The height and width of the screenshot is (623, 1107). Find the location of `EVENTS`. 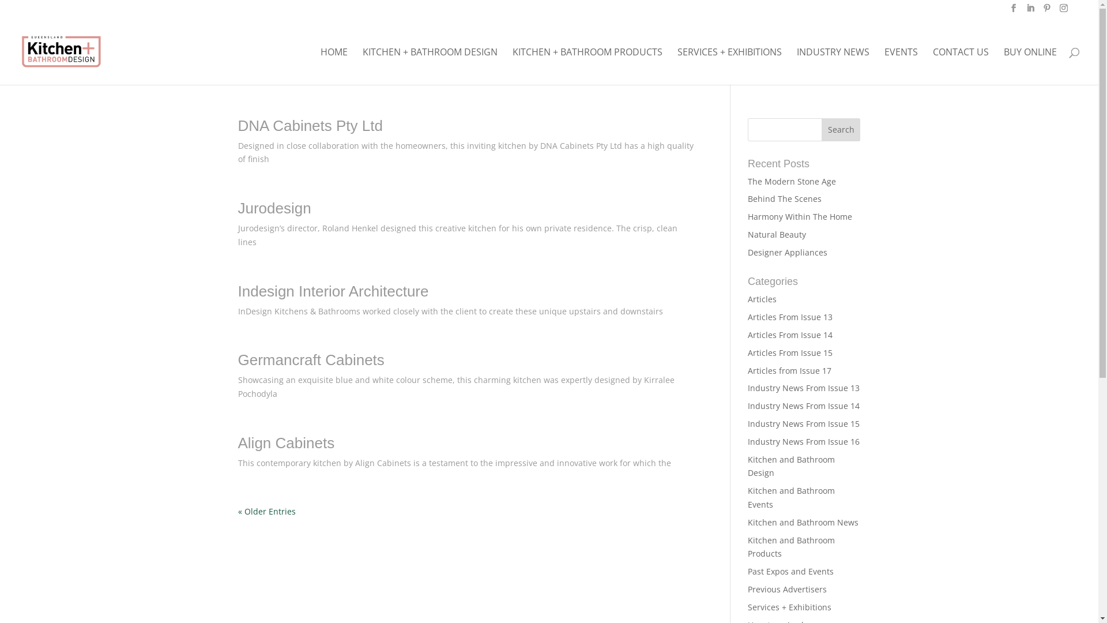

EVENTS is located at coordinates (901, 66).